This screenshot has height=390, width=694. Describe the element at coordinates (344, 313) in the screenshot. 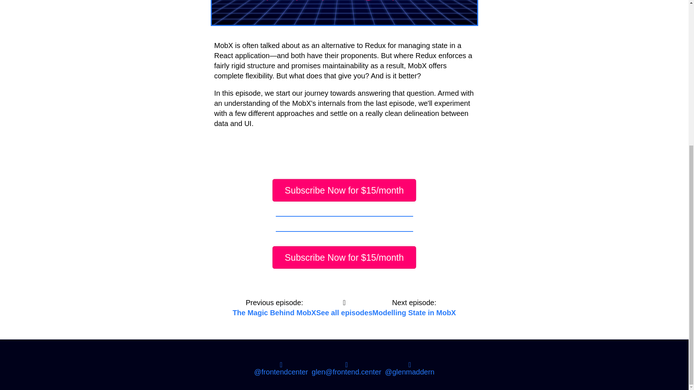

I see `See all episodes` at that location.